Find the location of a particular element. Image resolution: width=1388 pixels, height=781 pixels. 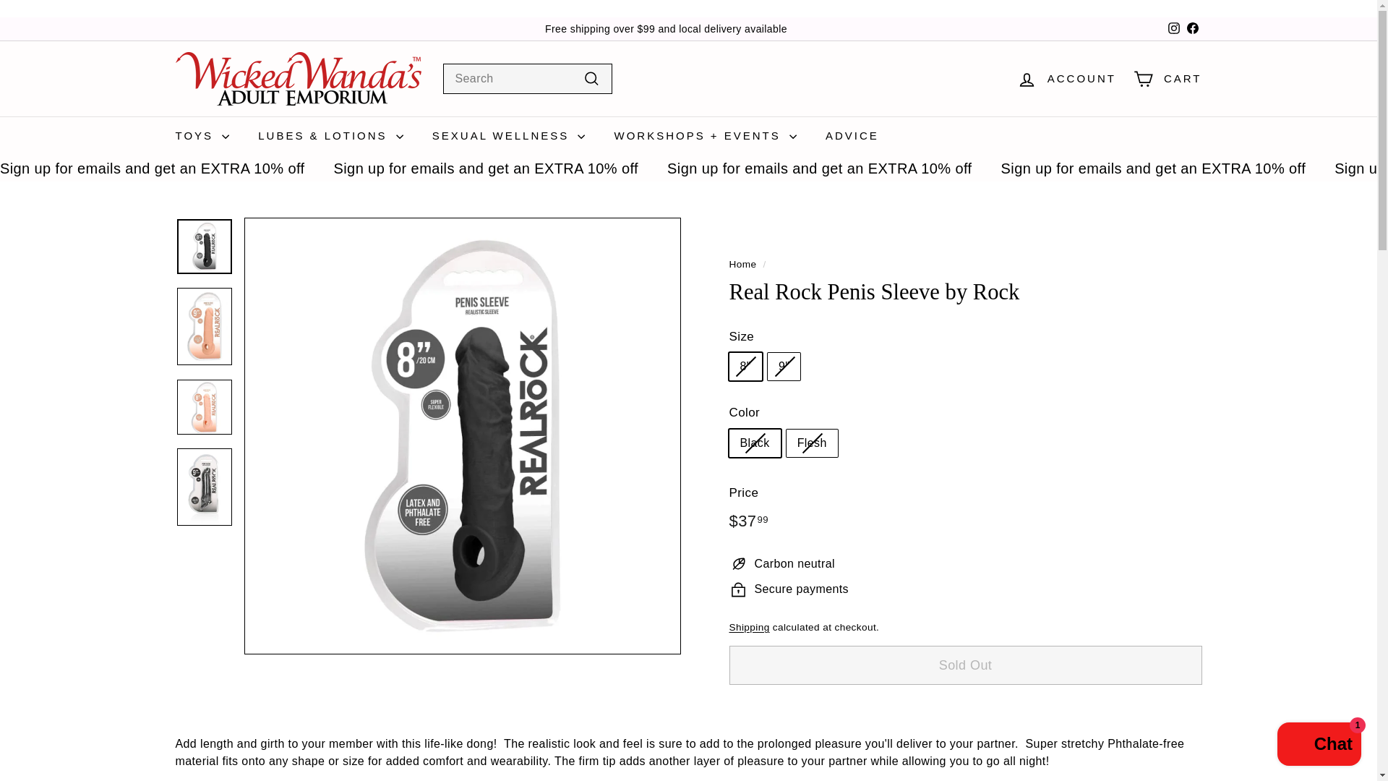

Back to the frontpage is located at coordinates (1167, 79).